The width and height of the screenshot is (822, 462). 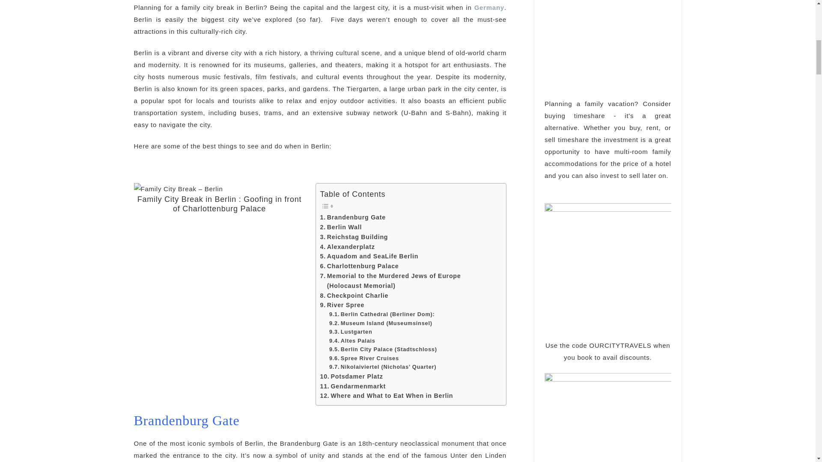 I want to click on Charlottenburg Palace, so click(x=360, y=266).